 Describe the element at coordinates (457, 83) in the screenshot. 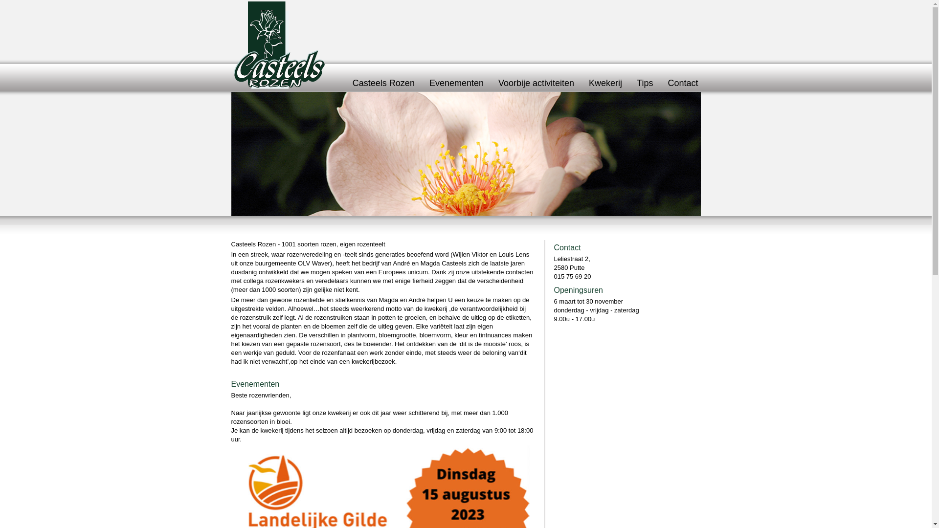

I see `Evenementen` at that location.